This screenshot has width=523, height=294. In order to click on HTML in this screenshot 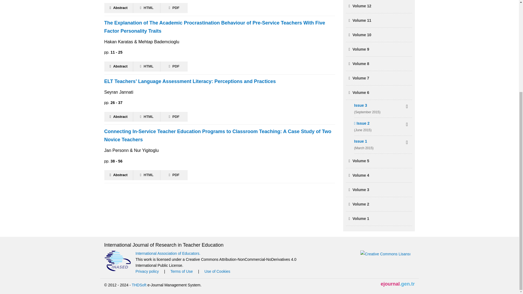, I will do `click(147, 117)`.